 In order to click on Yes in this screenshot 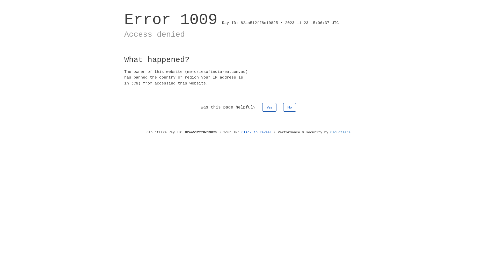, I will do `click(269, 107)`.